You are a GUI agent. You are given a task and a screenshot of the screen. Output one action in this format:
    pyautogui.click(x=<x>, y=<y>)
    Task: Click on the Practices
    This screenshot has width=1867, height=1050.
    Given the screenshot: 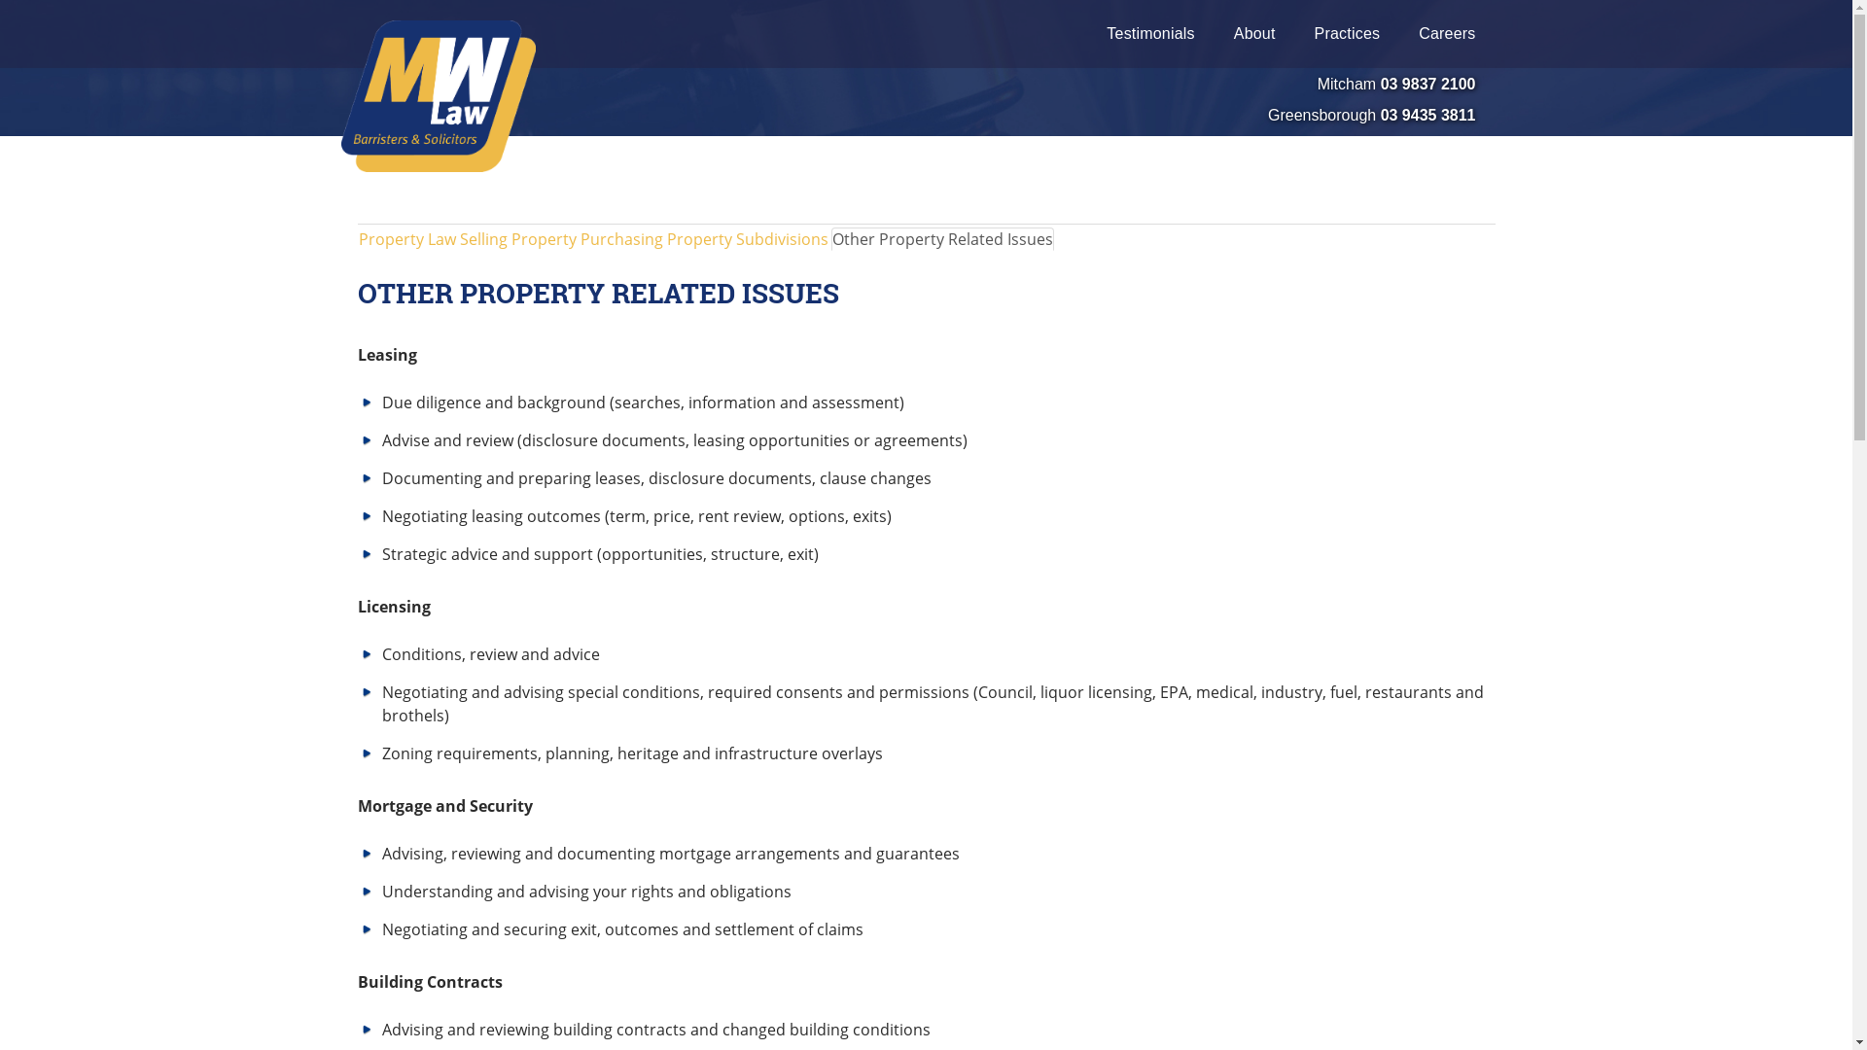 What is the action you would take?
    pyautogui.click(x=1348, y=34)
    